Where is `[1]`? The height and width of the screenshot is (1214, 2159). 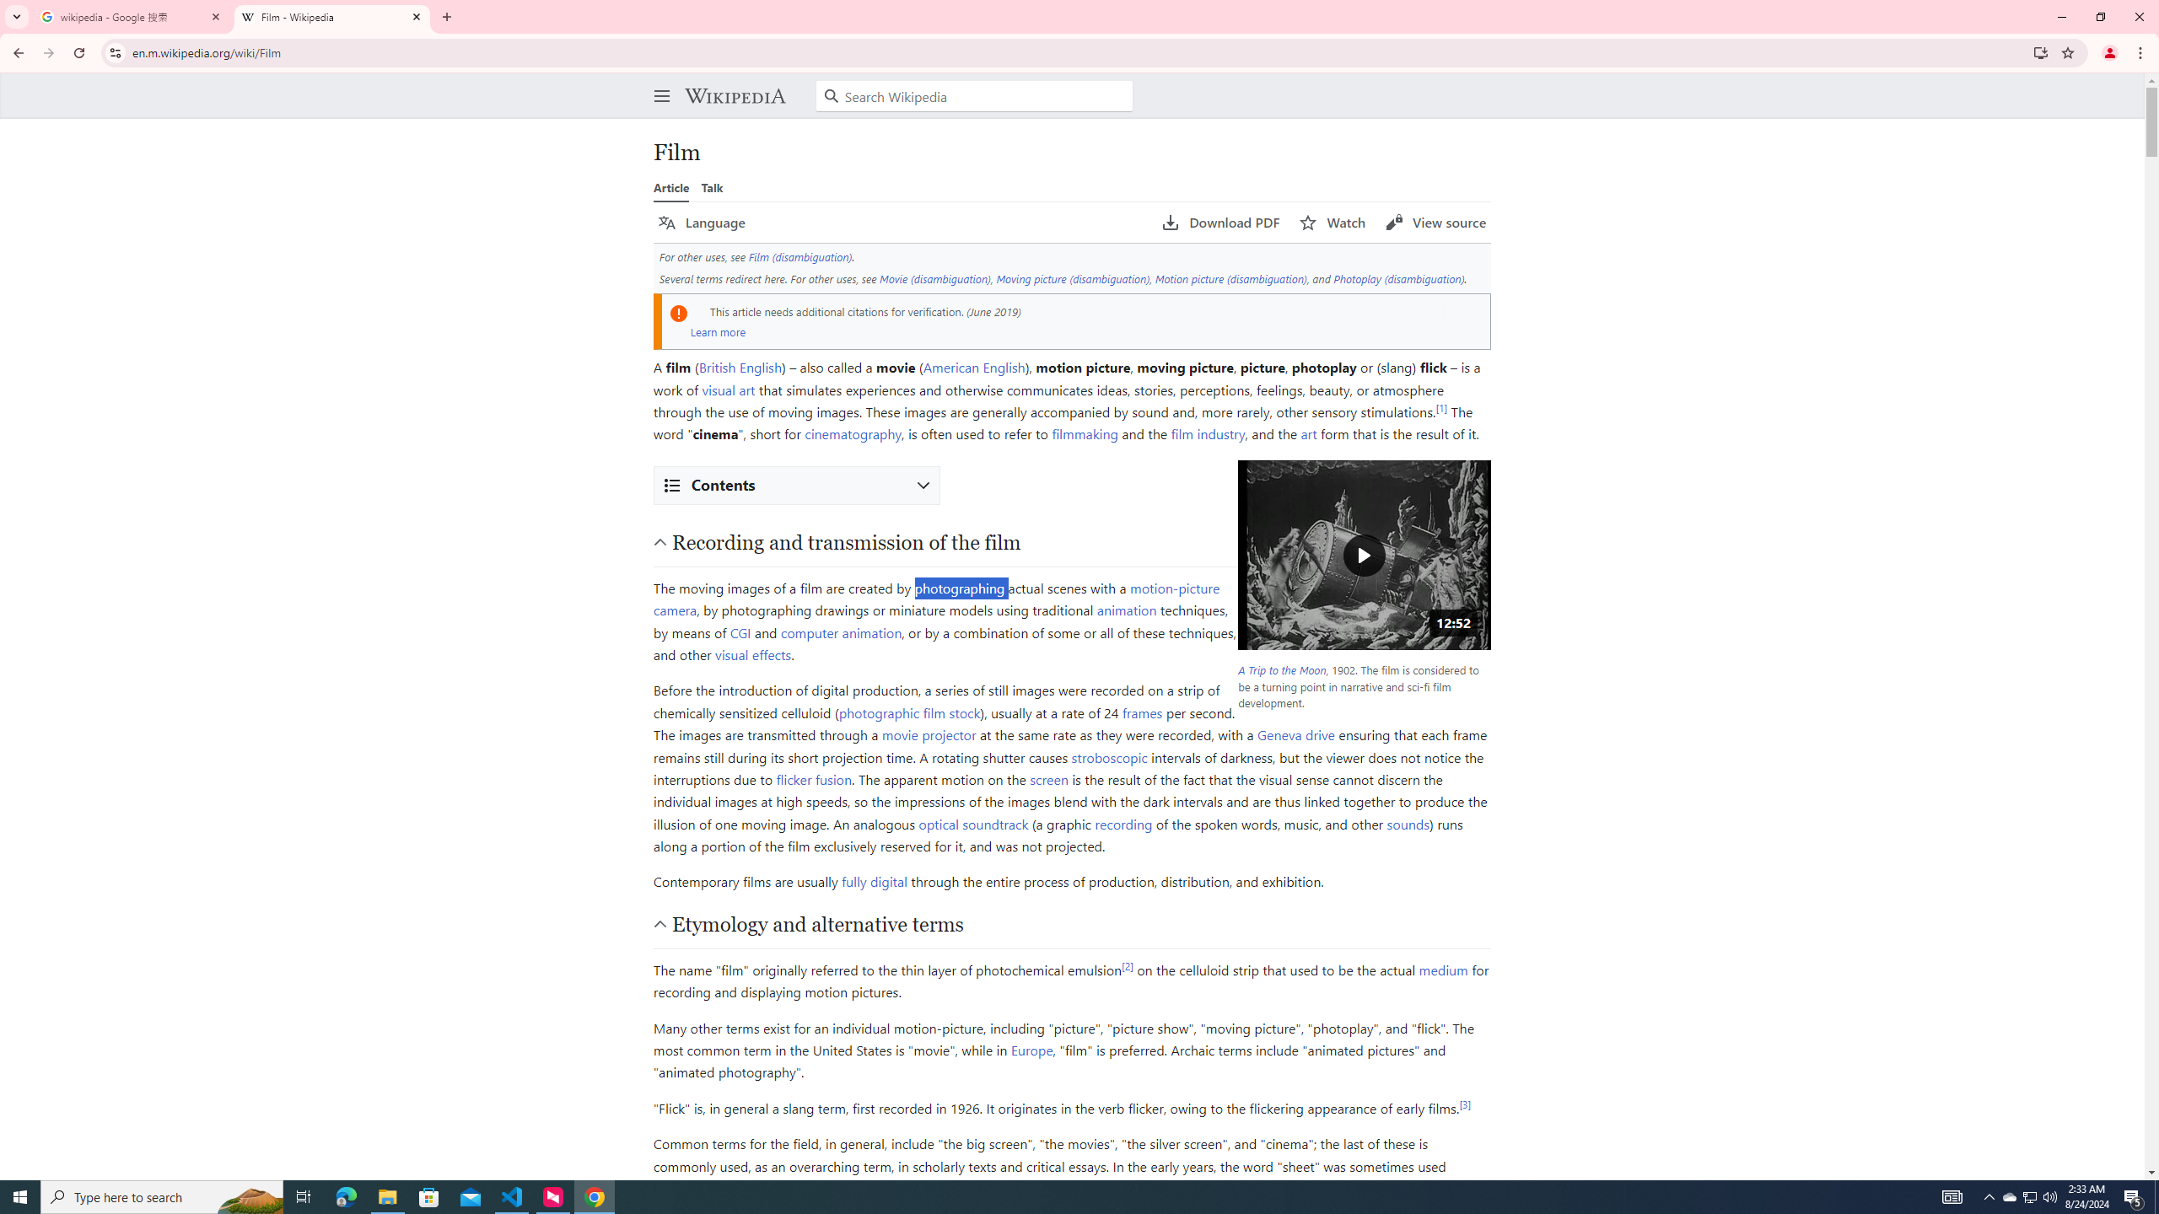 [1] is located at coordinates (1442, 408).